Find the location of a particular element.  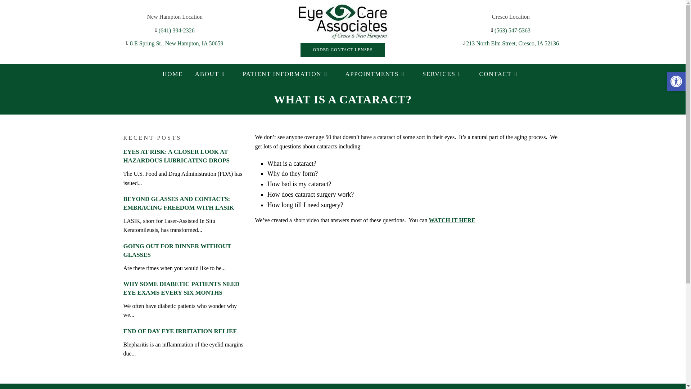

ORDER CONTACT LENSES is located at coordinates (343, 50).